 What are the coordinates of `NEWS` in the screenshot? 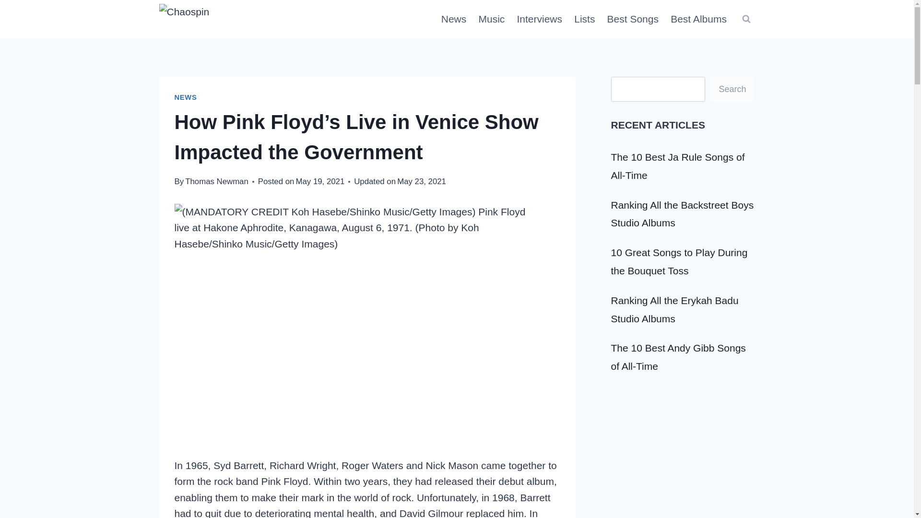 It's located at (186, 97).